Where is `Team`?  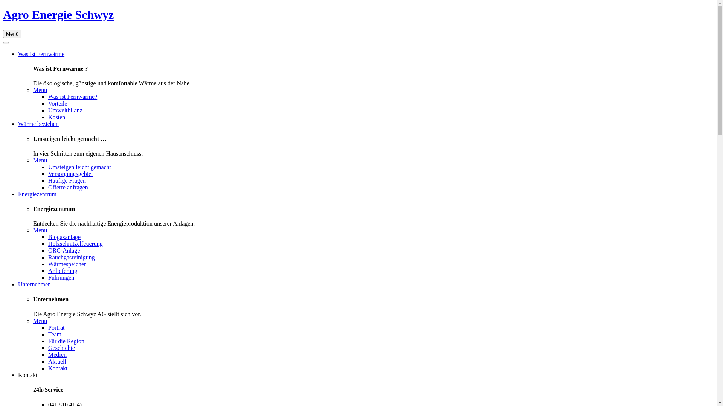
Team is located at coordinates (55, 335).